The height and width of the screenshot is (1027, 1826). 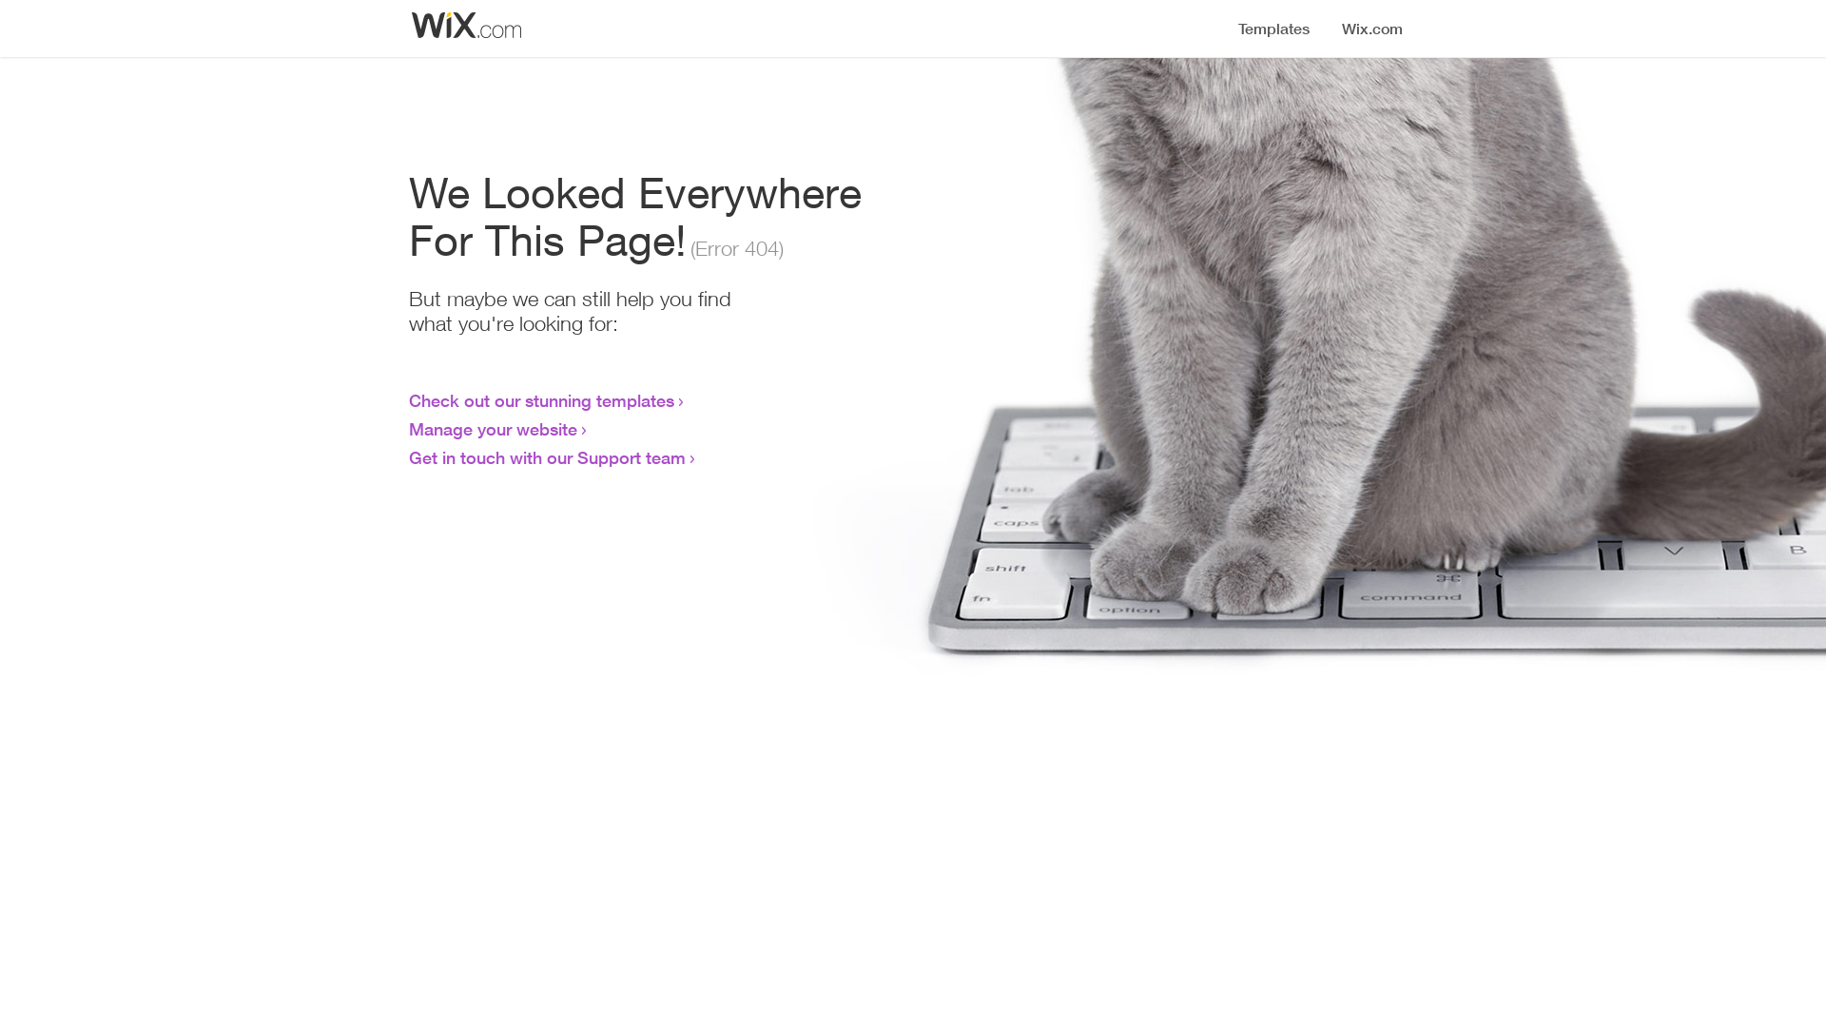 What do you see at coordinates (493, 429) in the screenshot?
I see `Manage your website` at bounding box center [493, 429].